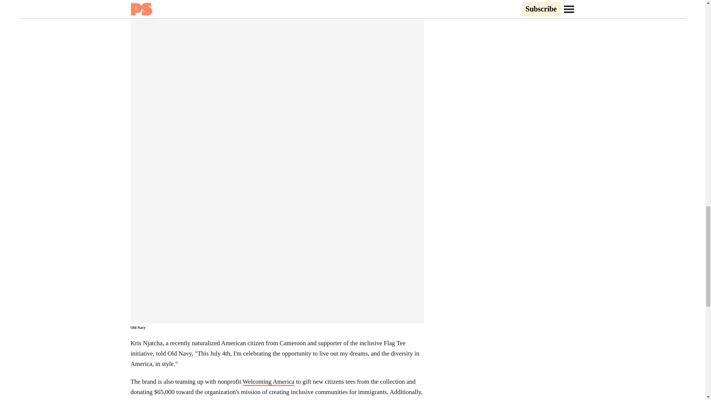 This screenshot has height=400, width=711. What do you see at coordinates (268, 381) in the screenshot?
I see `Welcoming America` at bounding box center [268, 381].